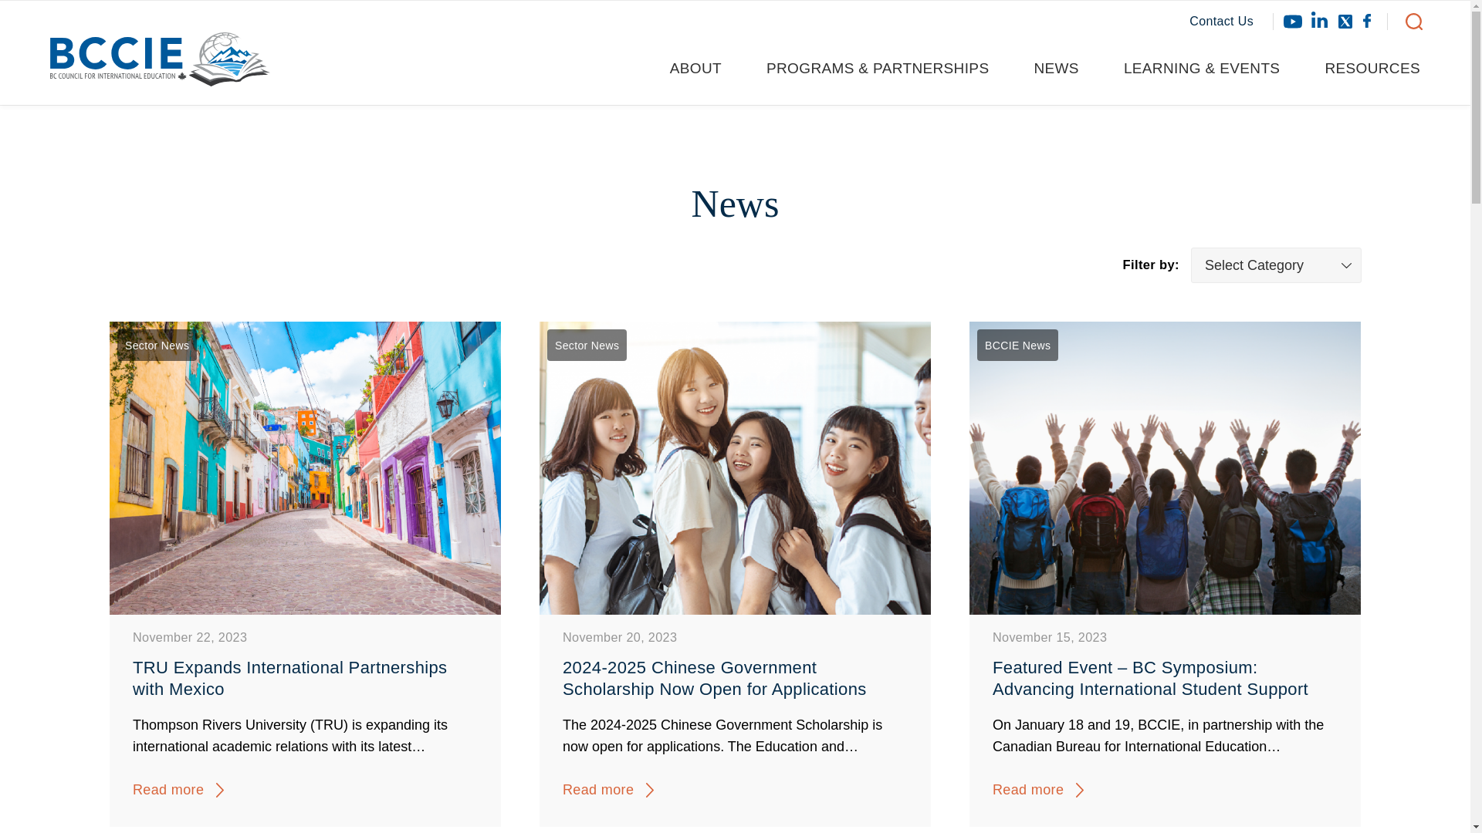 The image size is (1482, 833). What do you see at coordinates (598, 790) in the screenshot?
I see `Read more` at bounding box center [598, 790].